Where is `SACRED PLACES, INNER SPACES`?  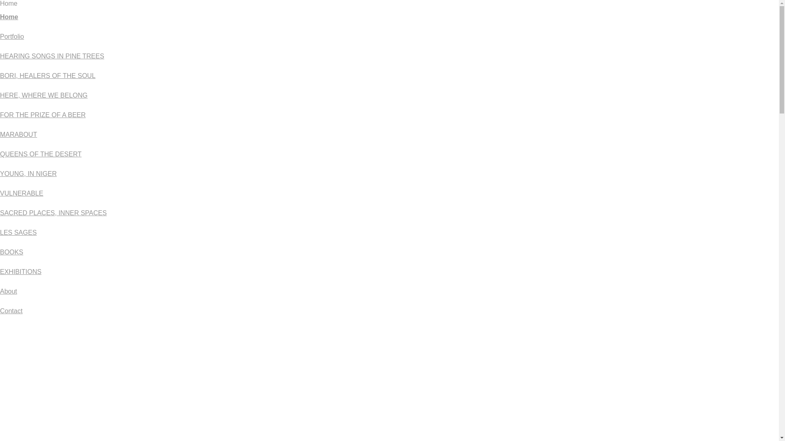 SACRED PLACES, INNER SPACES is located at coordinates (53, 213).